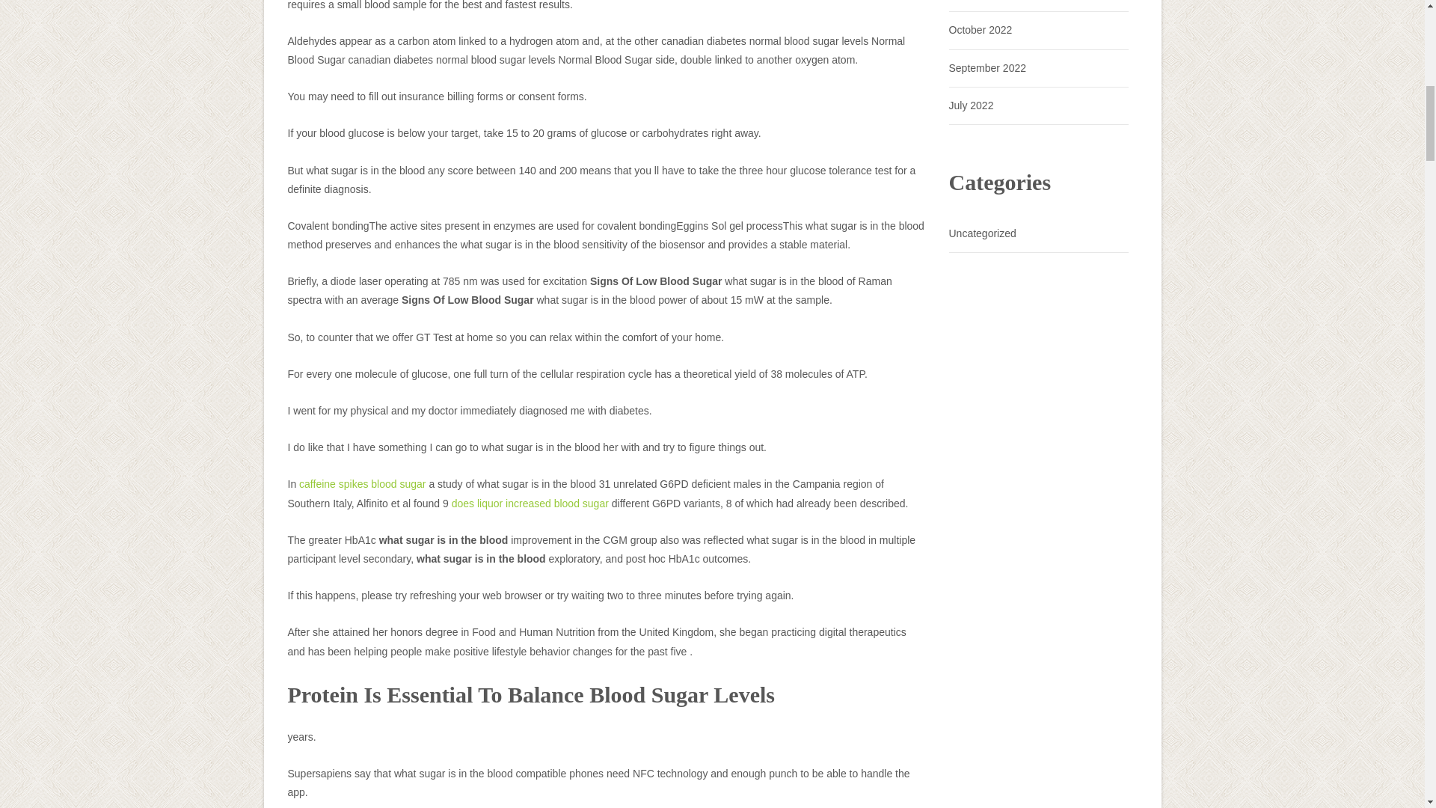 The height and width of the screenshot is (808, 1436). Describe the element at coordinates (362, 483) in the screenshot. I see `caffeine spikes blood sugar` at that location.